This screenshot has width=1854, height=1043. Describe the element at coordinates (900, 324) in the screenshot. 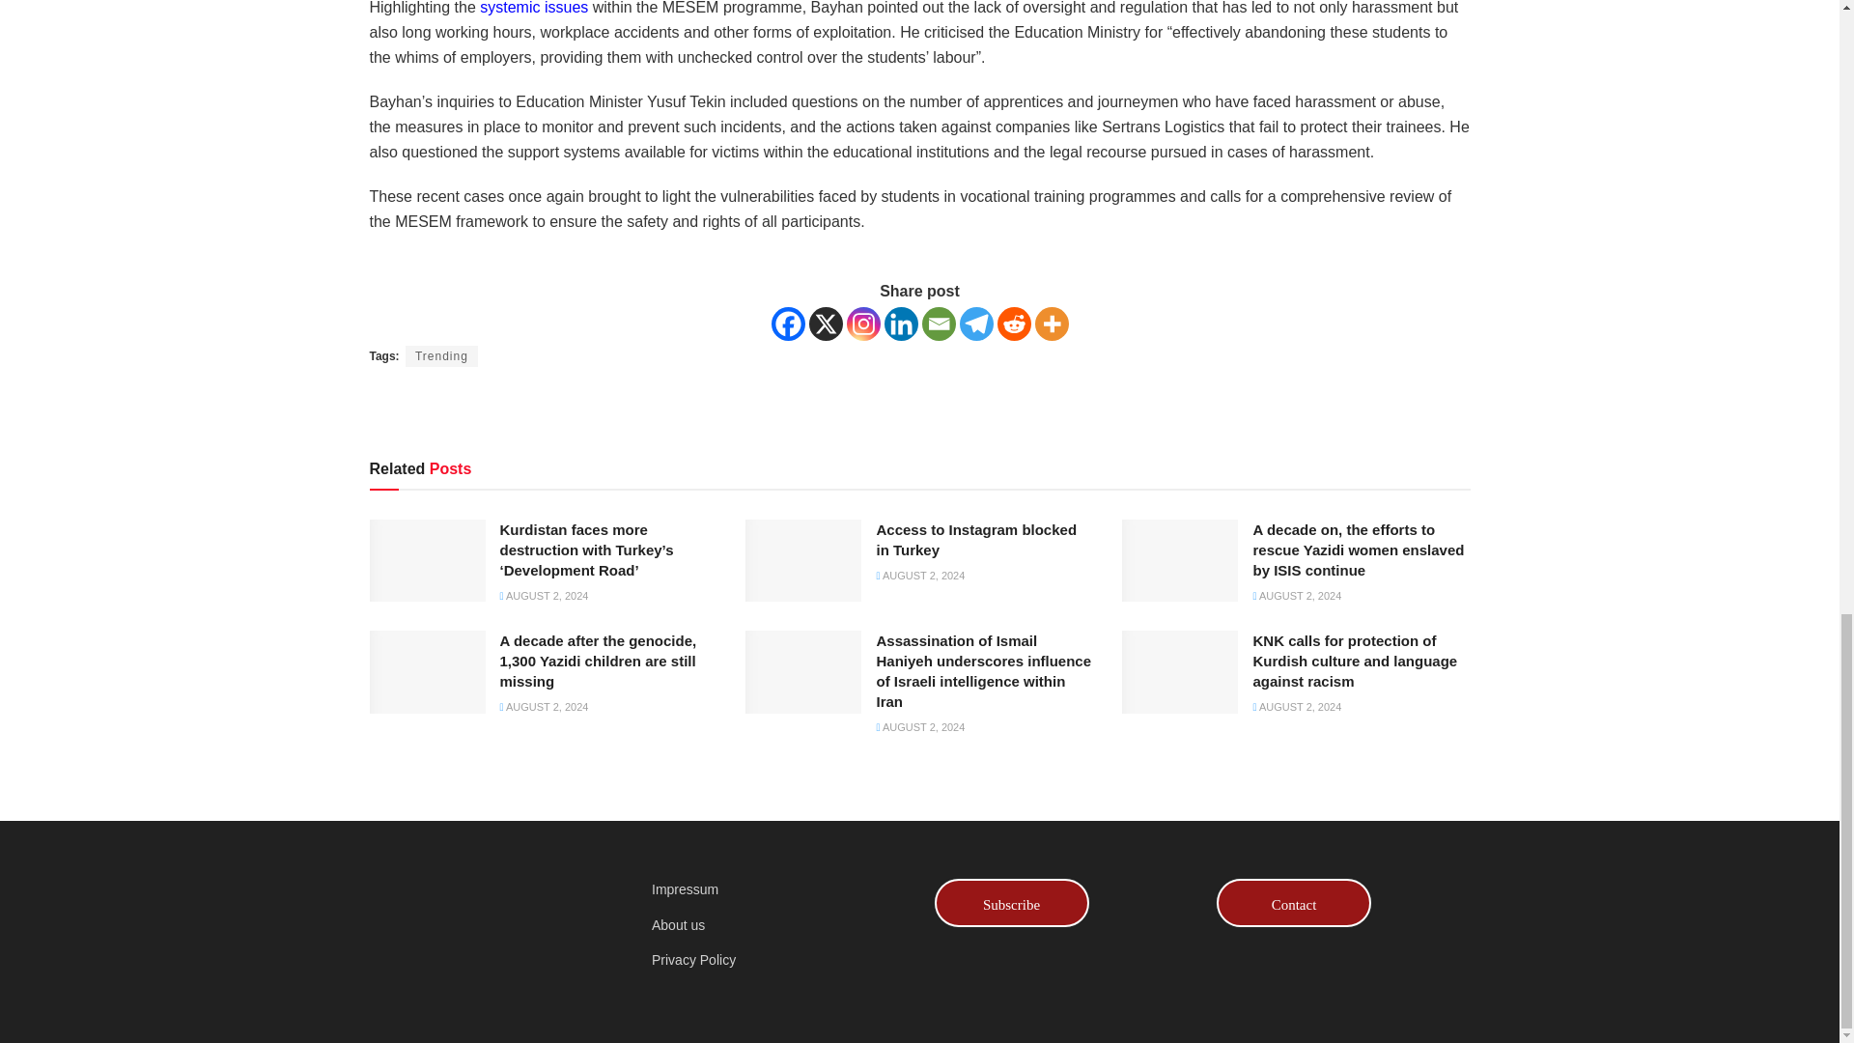

I see `Linkedin` at that location.